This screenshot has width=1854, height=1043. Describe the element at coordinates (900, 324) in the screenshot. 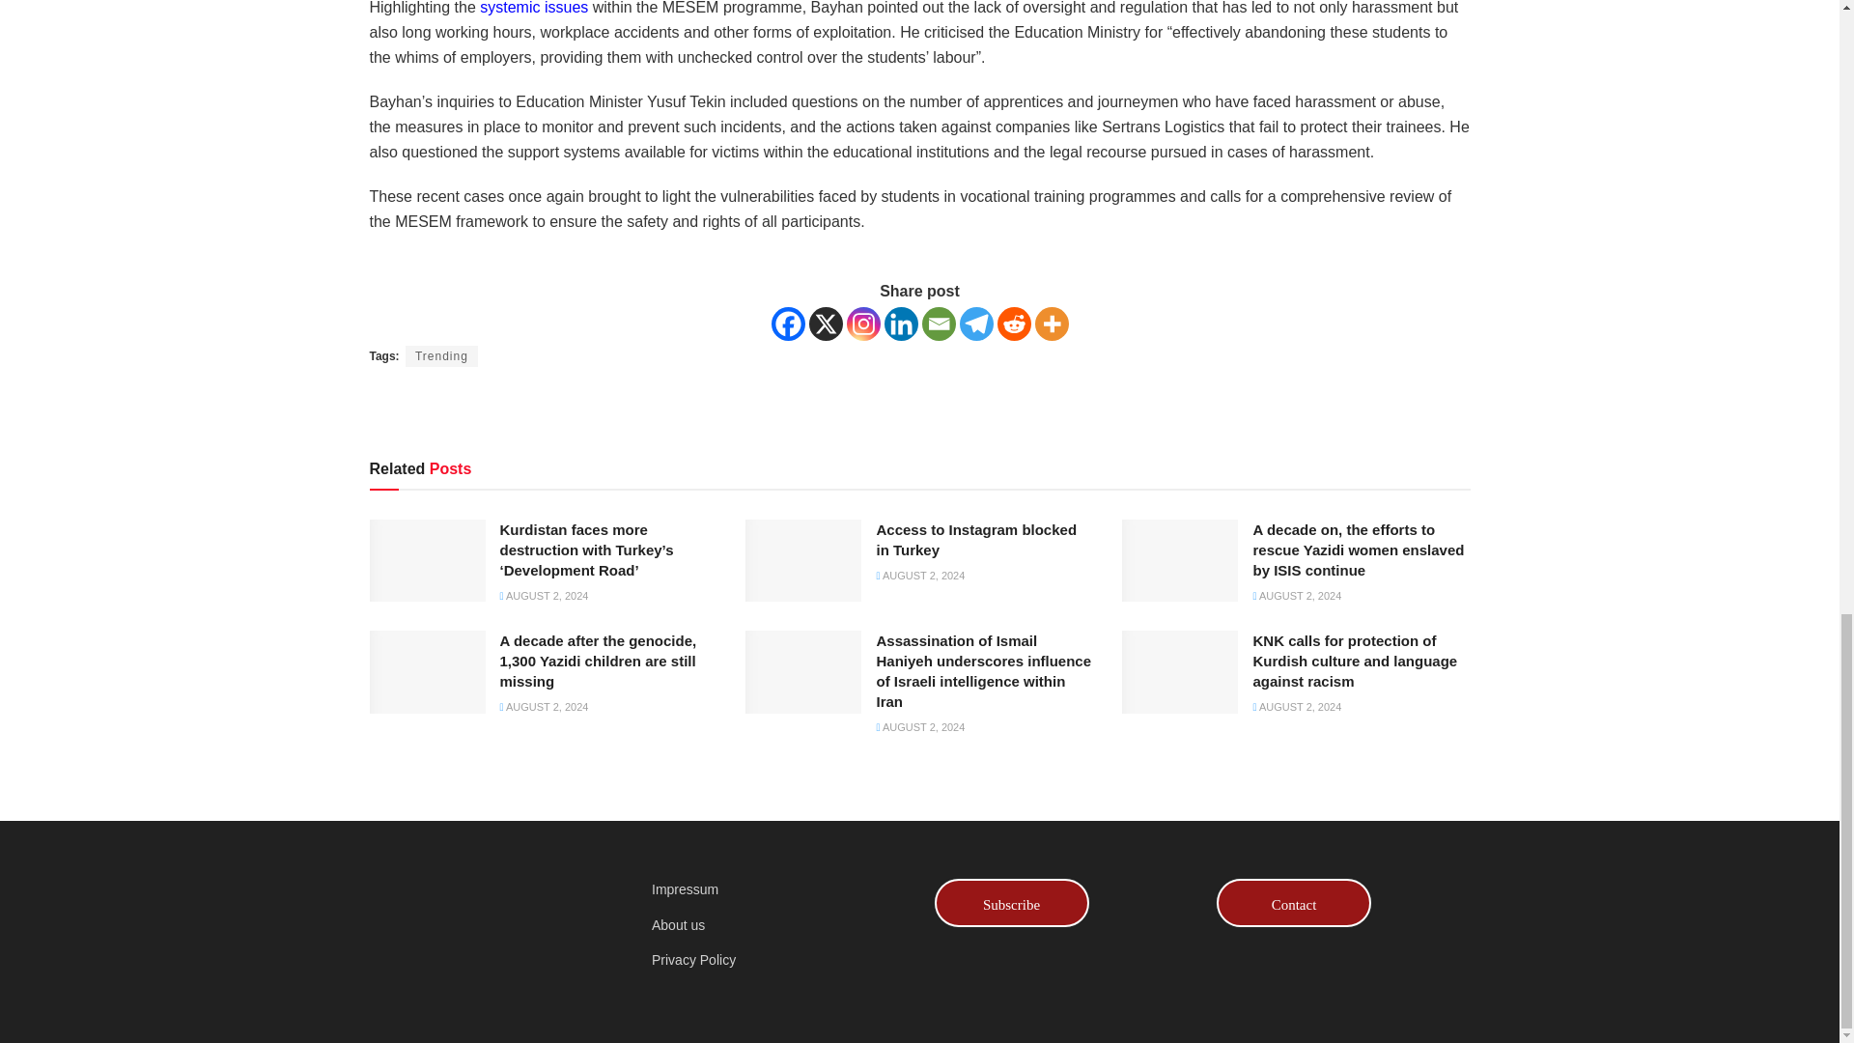

I see `Linkedin` at that location.